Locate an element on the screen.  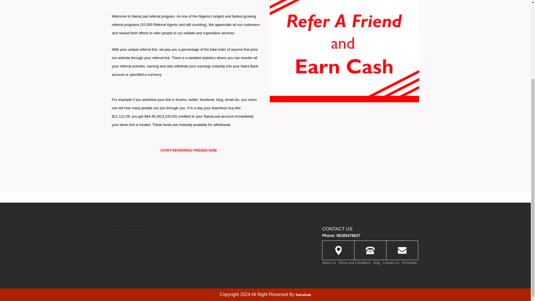
Nairaload is located at coordinates (303, 295).